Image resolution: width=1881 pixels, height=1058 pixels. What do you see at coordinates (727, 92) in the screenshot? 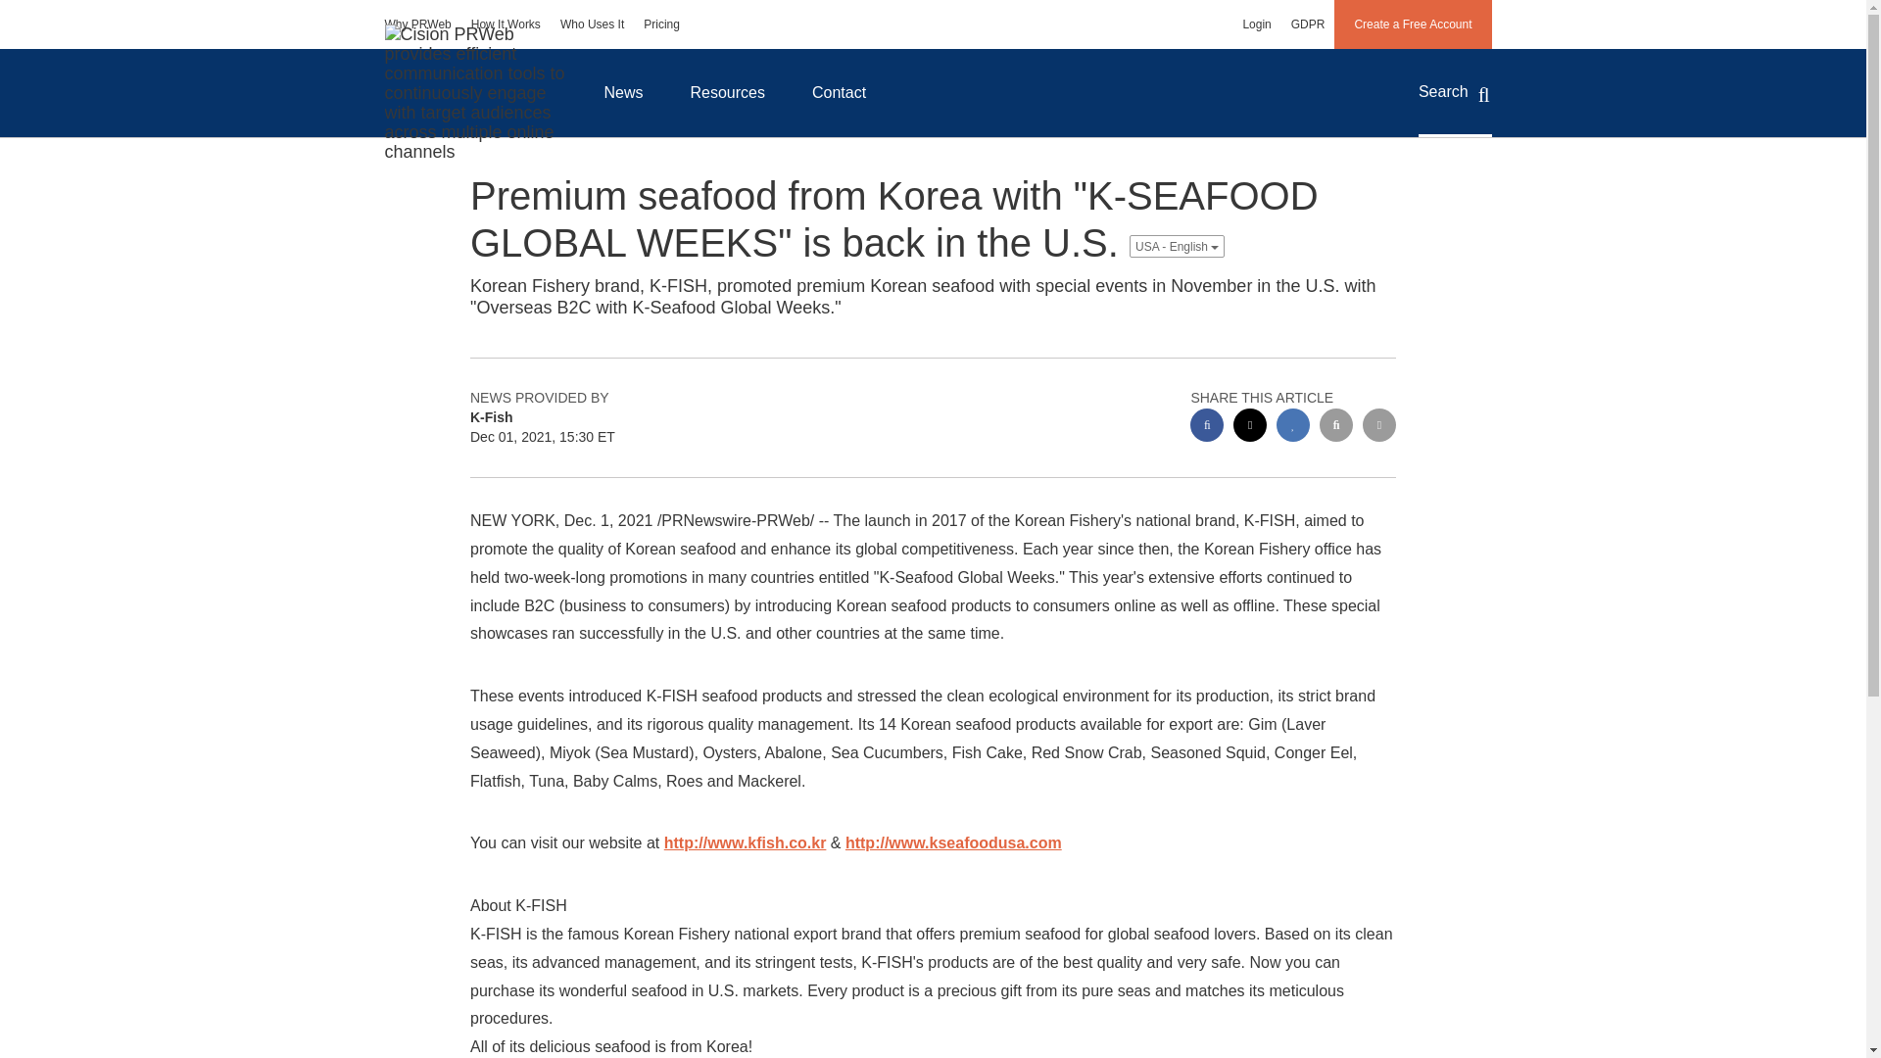
I see `Resources` at bounding box center [727, 92].